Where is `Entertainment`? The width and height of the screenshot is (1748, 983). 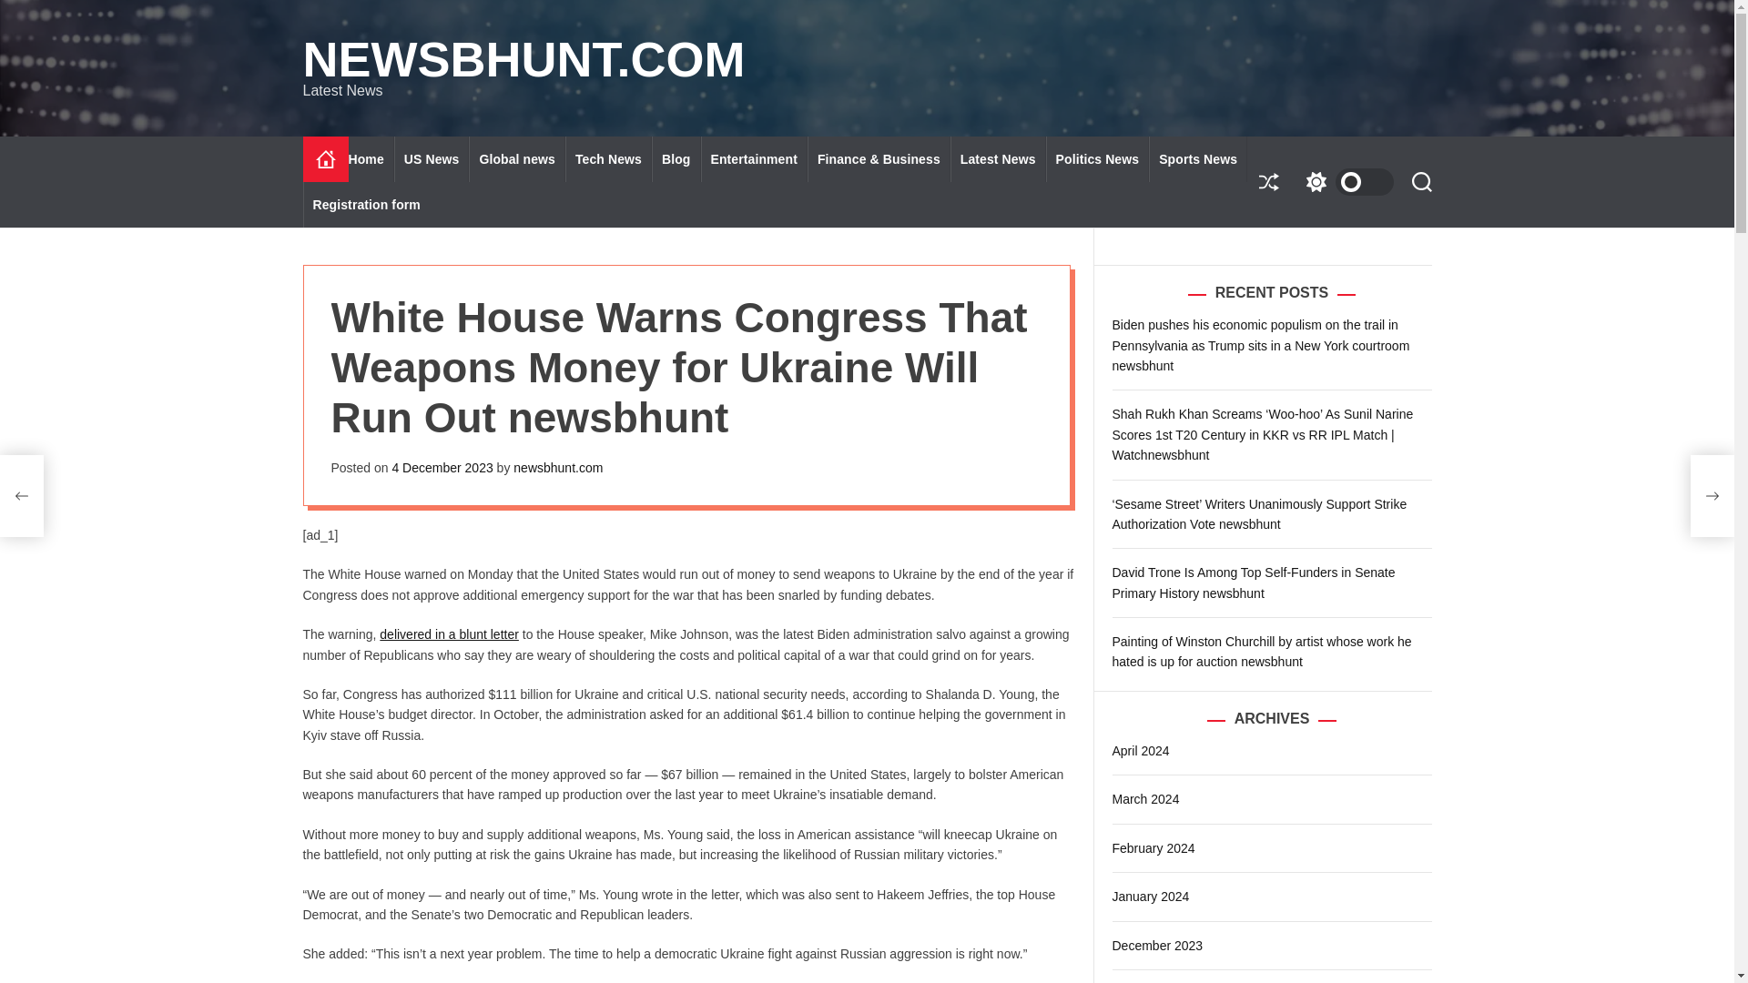 Entertainment is located at coordinates (754, 158).